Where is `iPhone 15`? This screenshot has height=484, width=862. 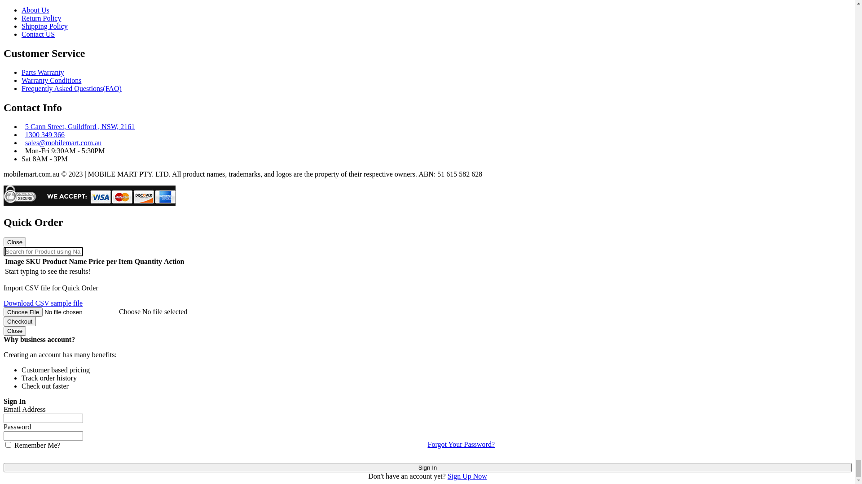 iPhone 15 is located at coordinates (36, 443).